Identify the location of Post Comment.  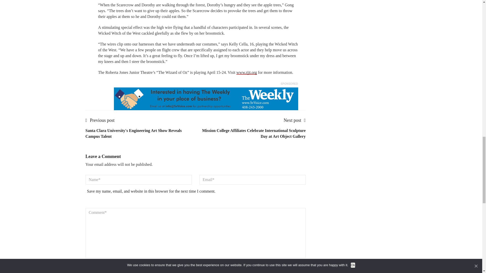
(101, 266).